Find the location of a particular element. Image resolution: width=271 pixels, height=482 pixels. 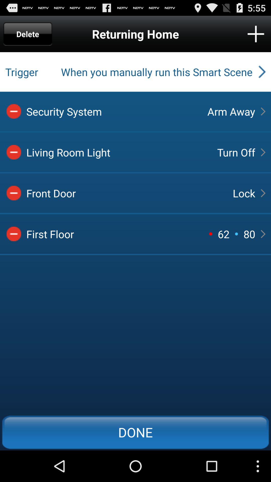

choose the item to the right of the 62 item is located at coordinates (244, 193).